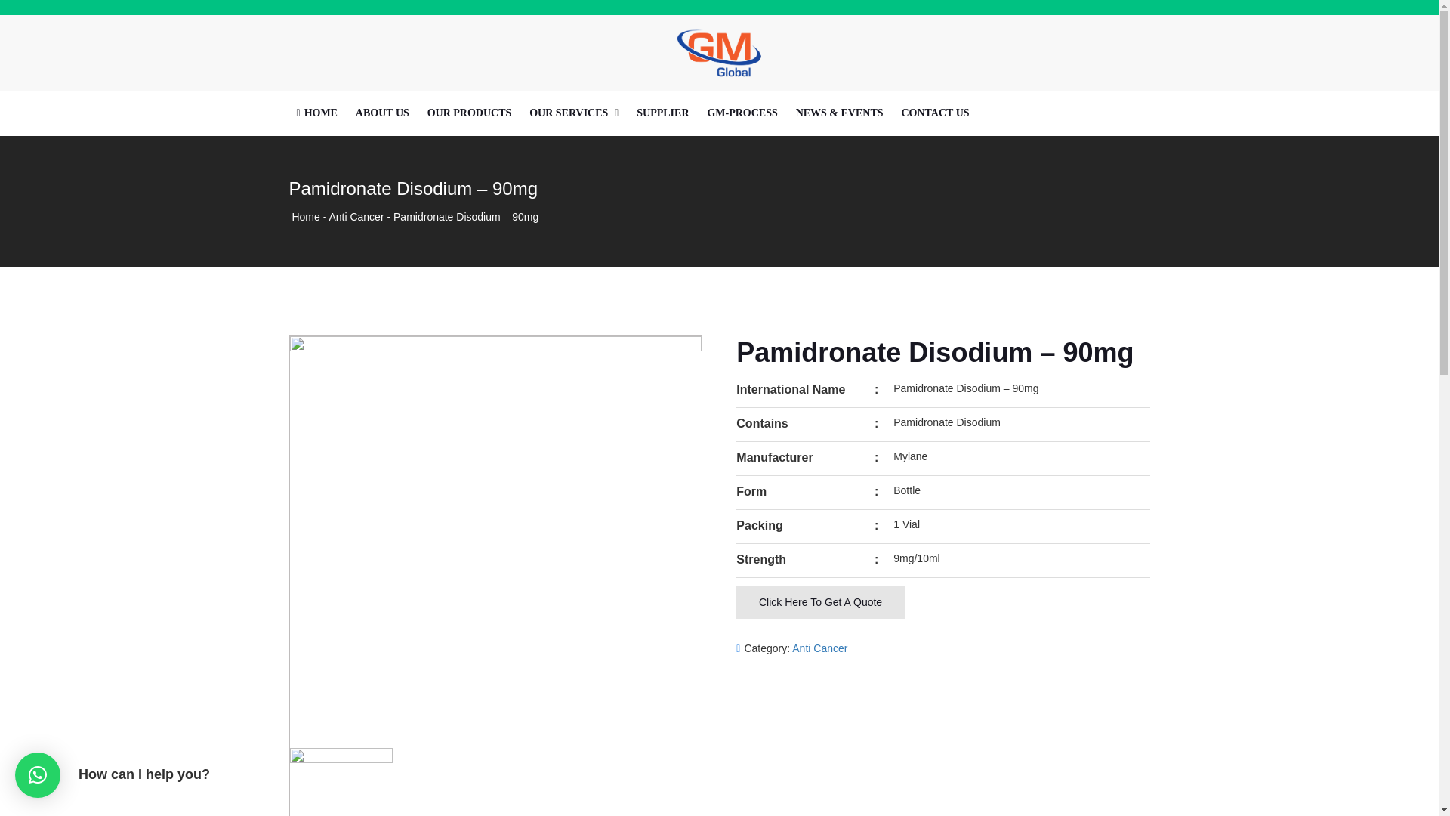 This screenshot has width=1450, height=816. I want to click on OUR SERVICES, so click(568, 113).